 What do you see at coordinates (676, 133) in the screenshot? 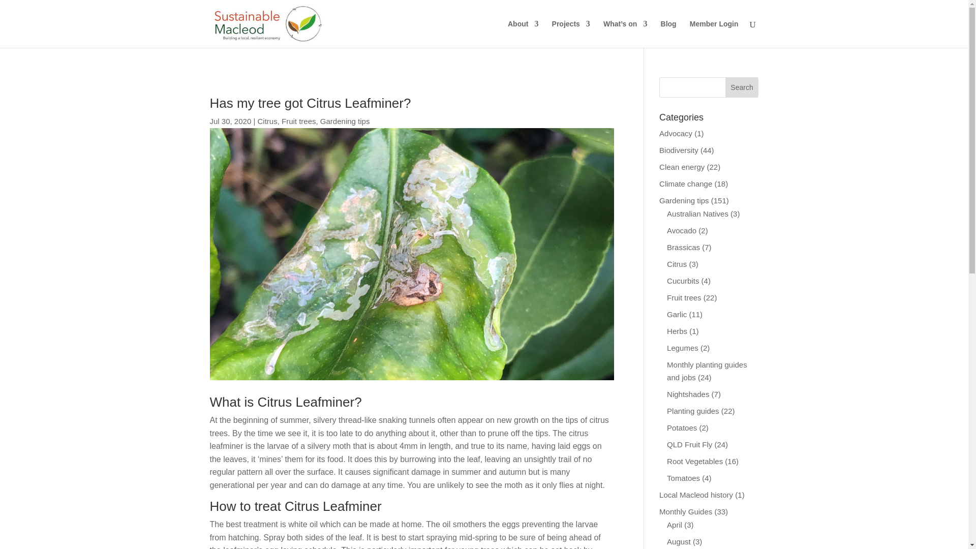
I see `Advocacy` at bounding box center [676, 133].